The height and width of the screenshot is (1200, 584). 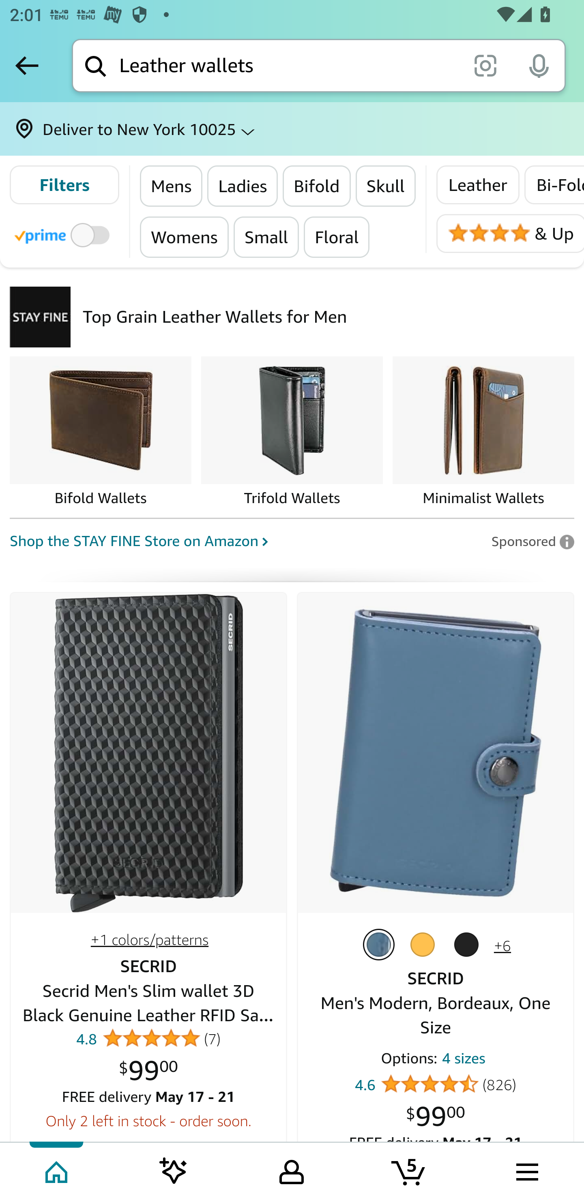 I want to click on +6, so click(x=502, y=945).